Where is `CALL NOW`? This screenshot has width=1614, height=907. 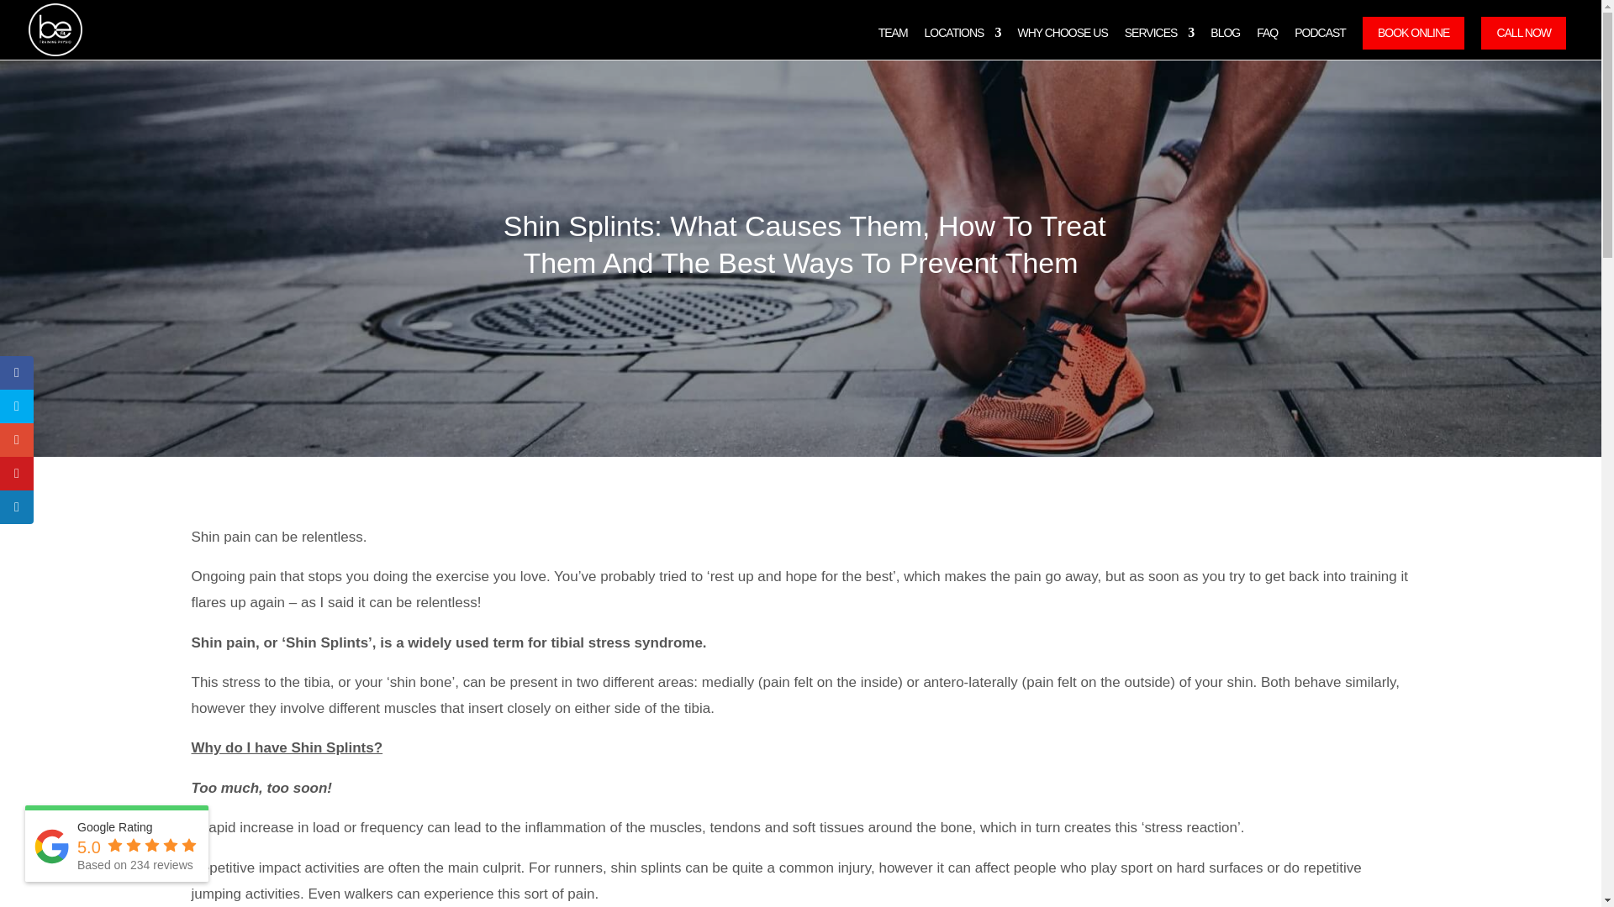
CALL NOW is located at coordinates (1523, 34).